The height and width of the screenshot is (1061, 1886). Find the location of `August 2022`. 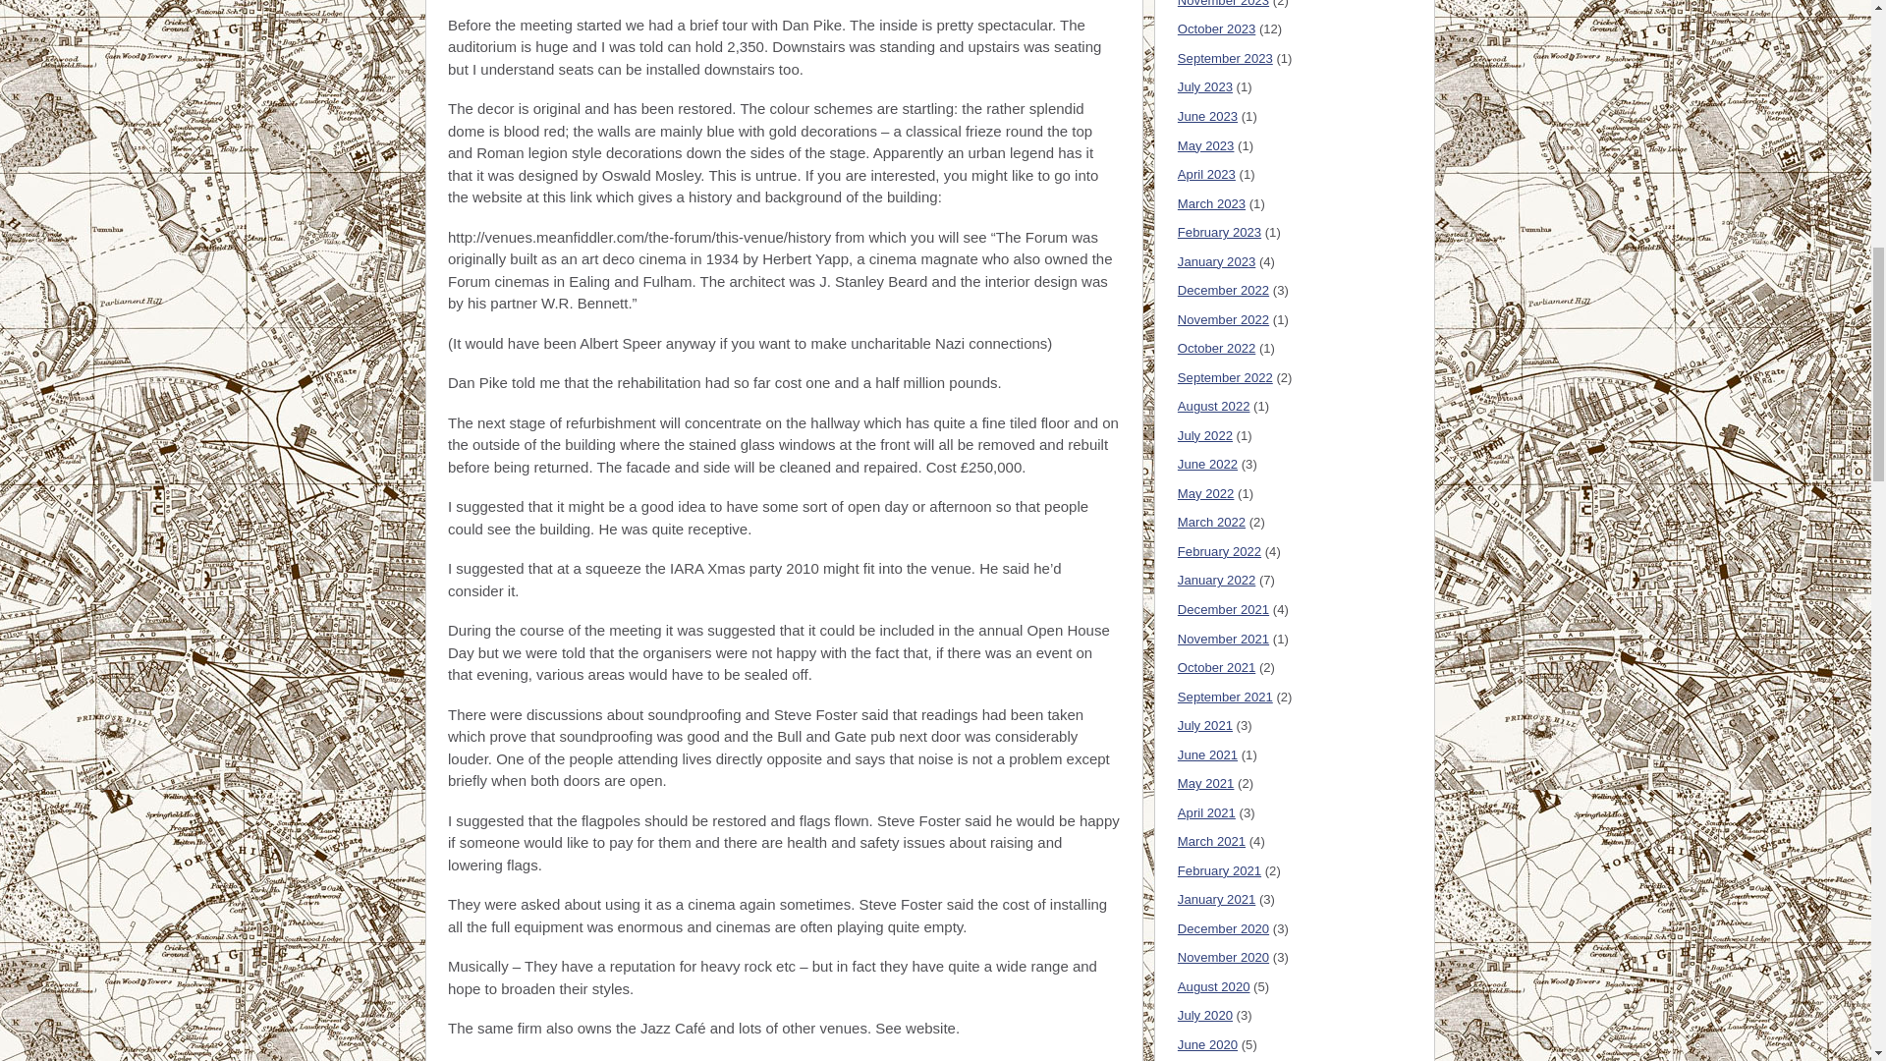

August 2022 is located at coordinates (1213, 407).